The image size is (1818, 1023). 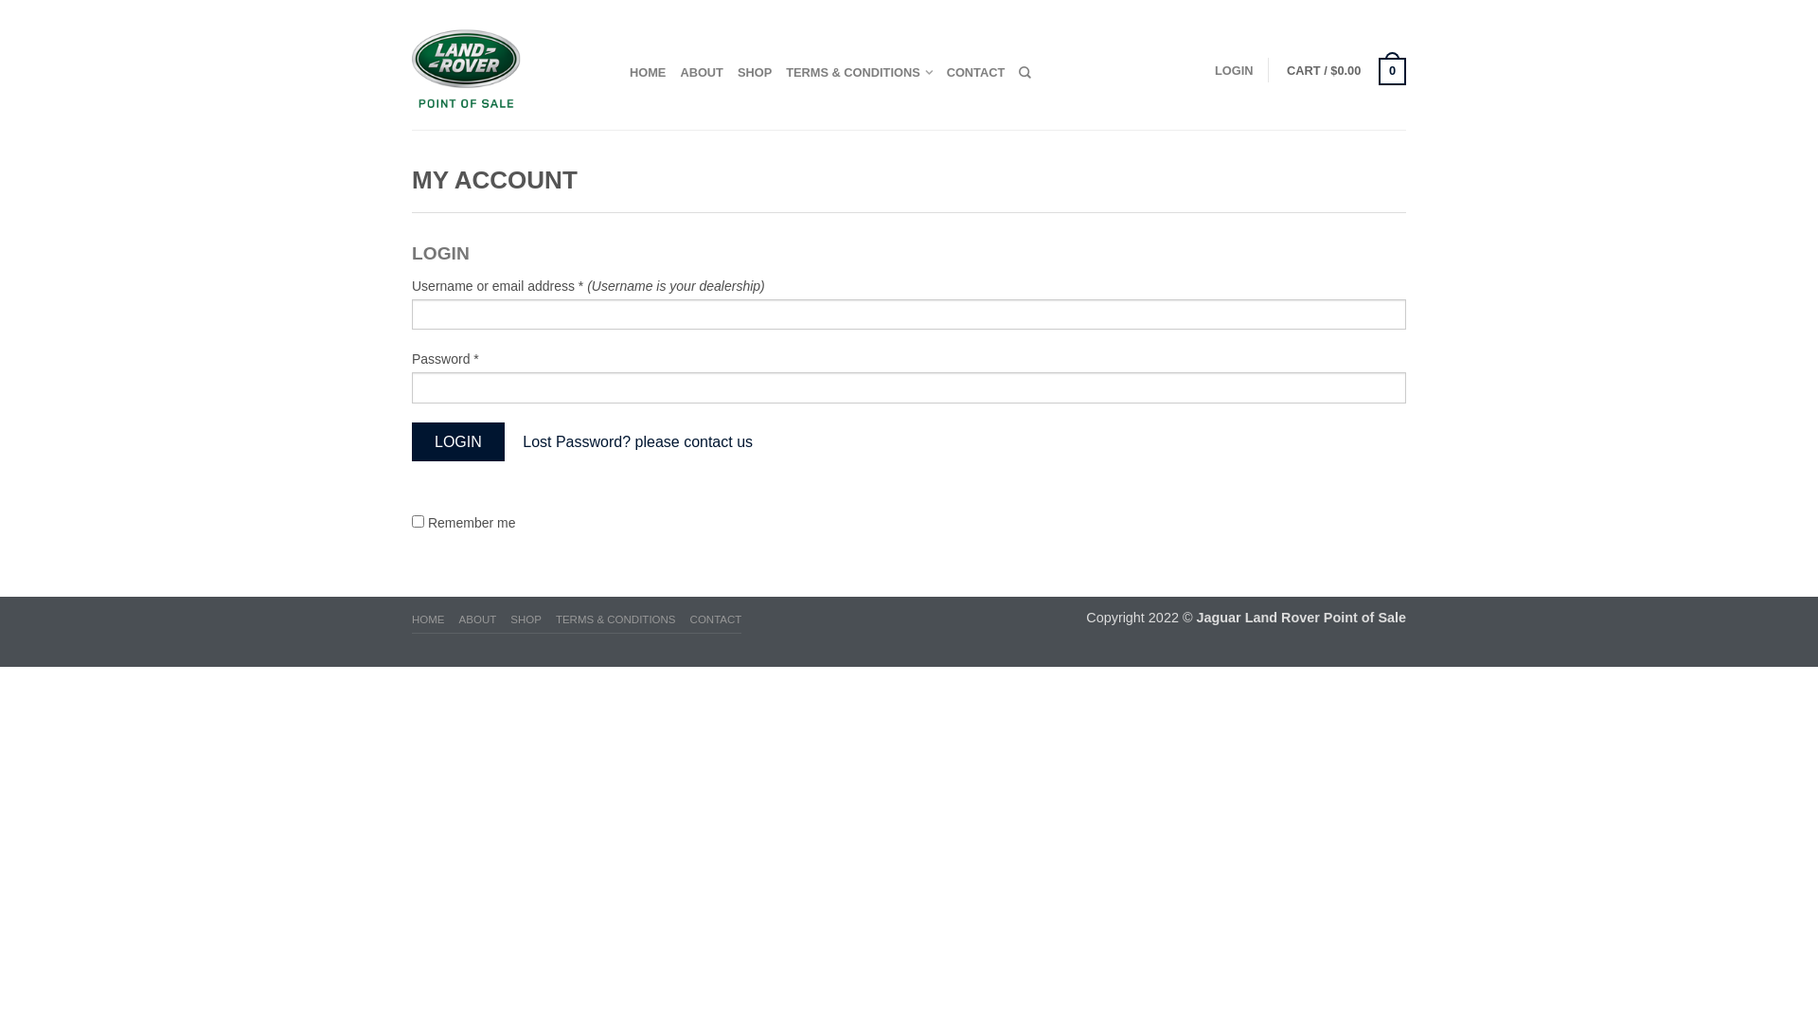 I want to click on HOME, so click(x=428, y=621).